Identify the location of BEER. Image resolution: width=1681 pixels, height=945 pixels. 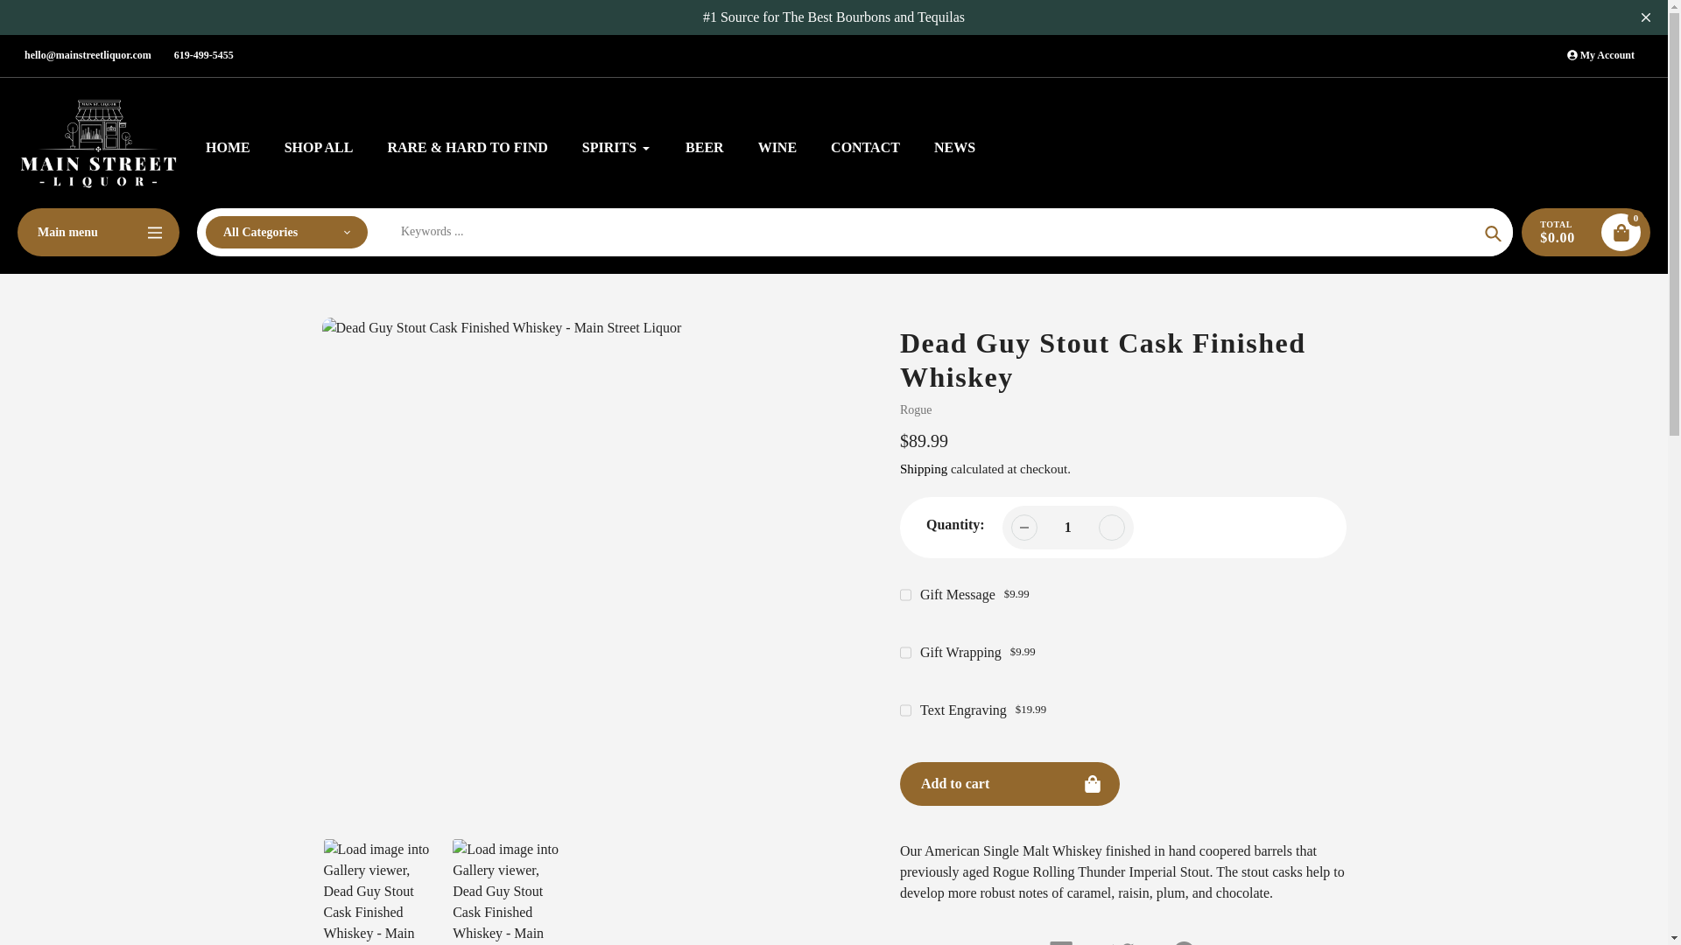
(705, 147).